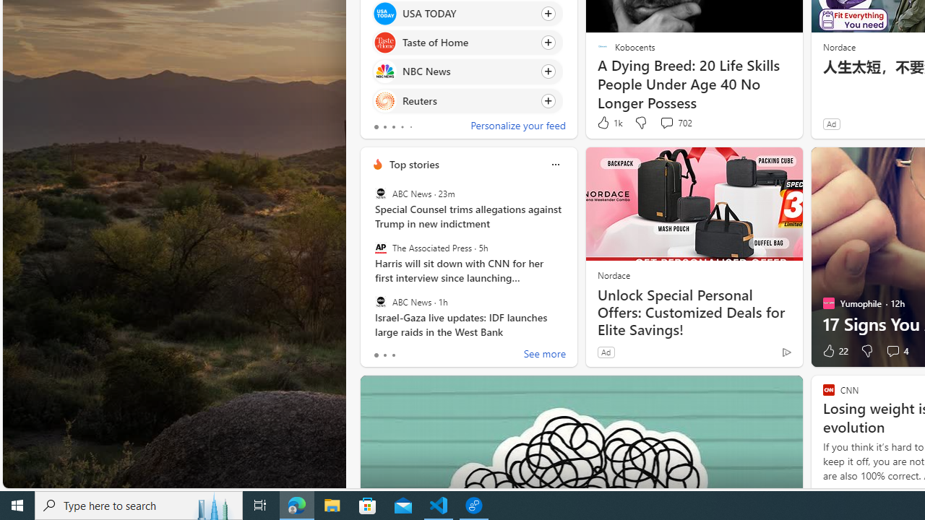 The width and height of the screenshot is (925, 520). Describe the element at coordinates (384, 13) in the screenshot. I see `USA TODAY` at that location.